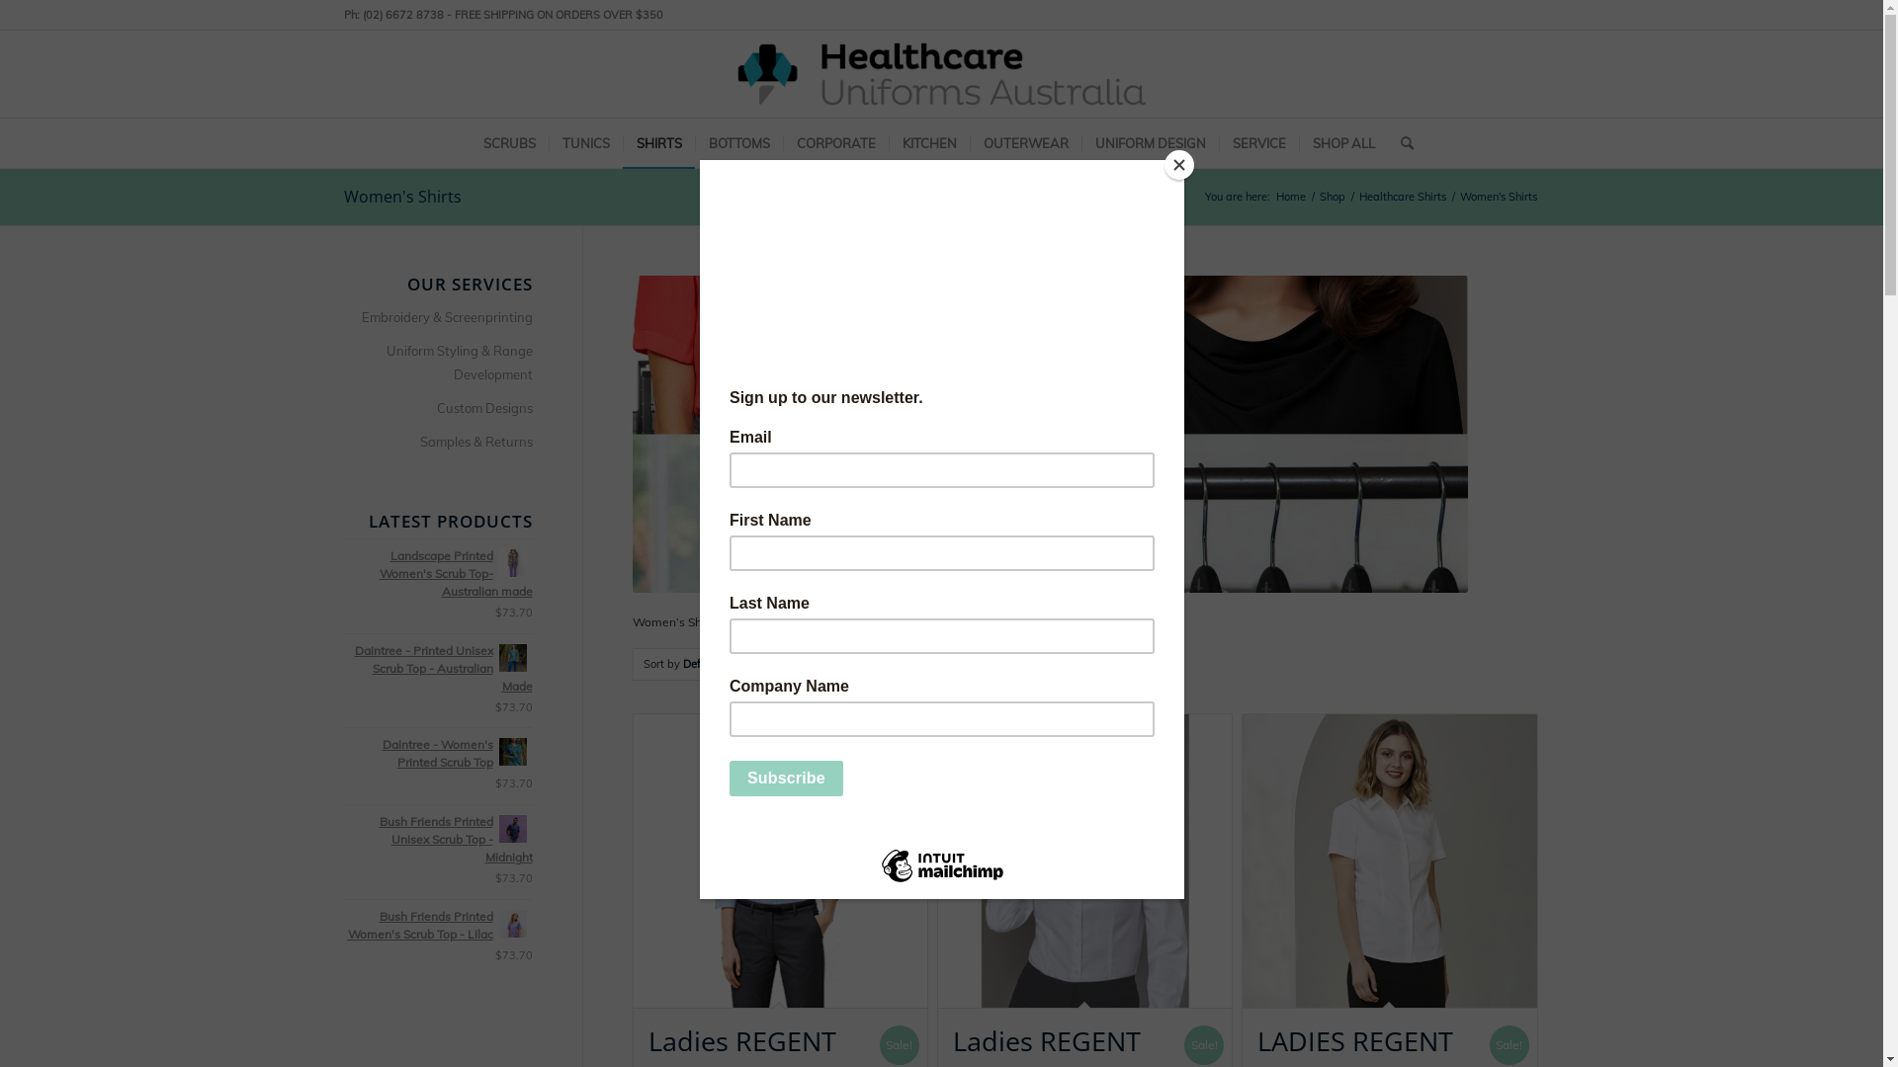  I want to click on Bush Friends Printed Women's Scrub Top - Lilac, so click(439, 926).